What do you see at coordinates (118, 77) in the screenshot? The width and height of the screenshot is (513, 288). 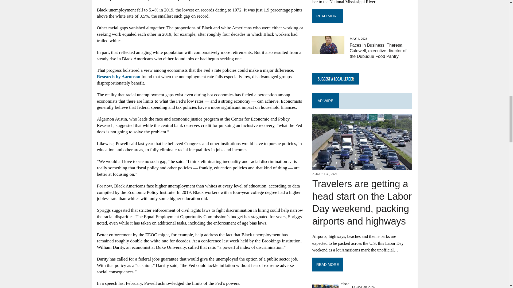 I see `Research by Aaronson` at bounding box center [118, 77].